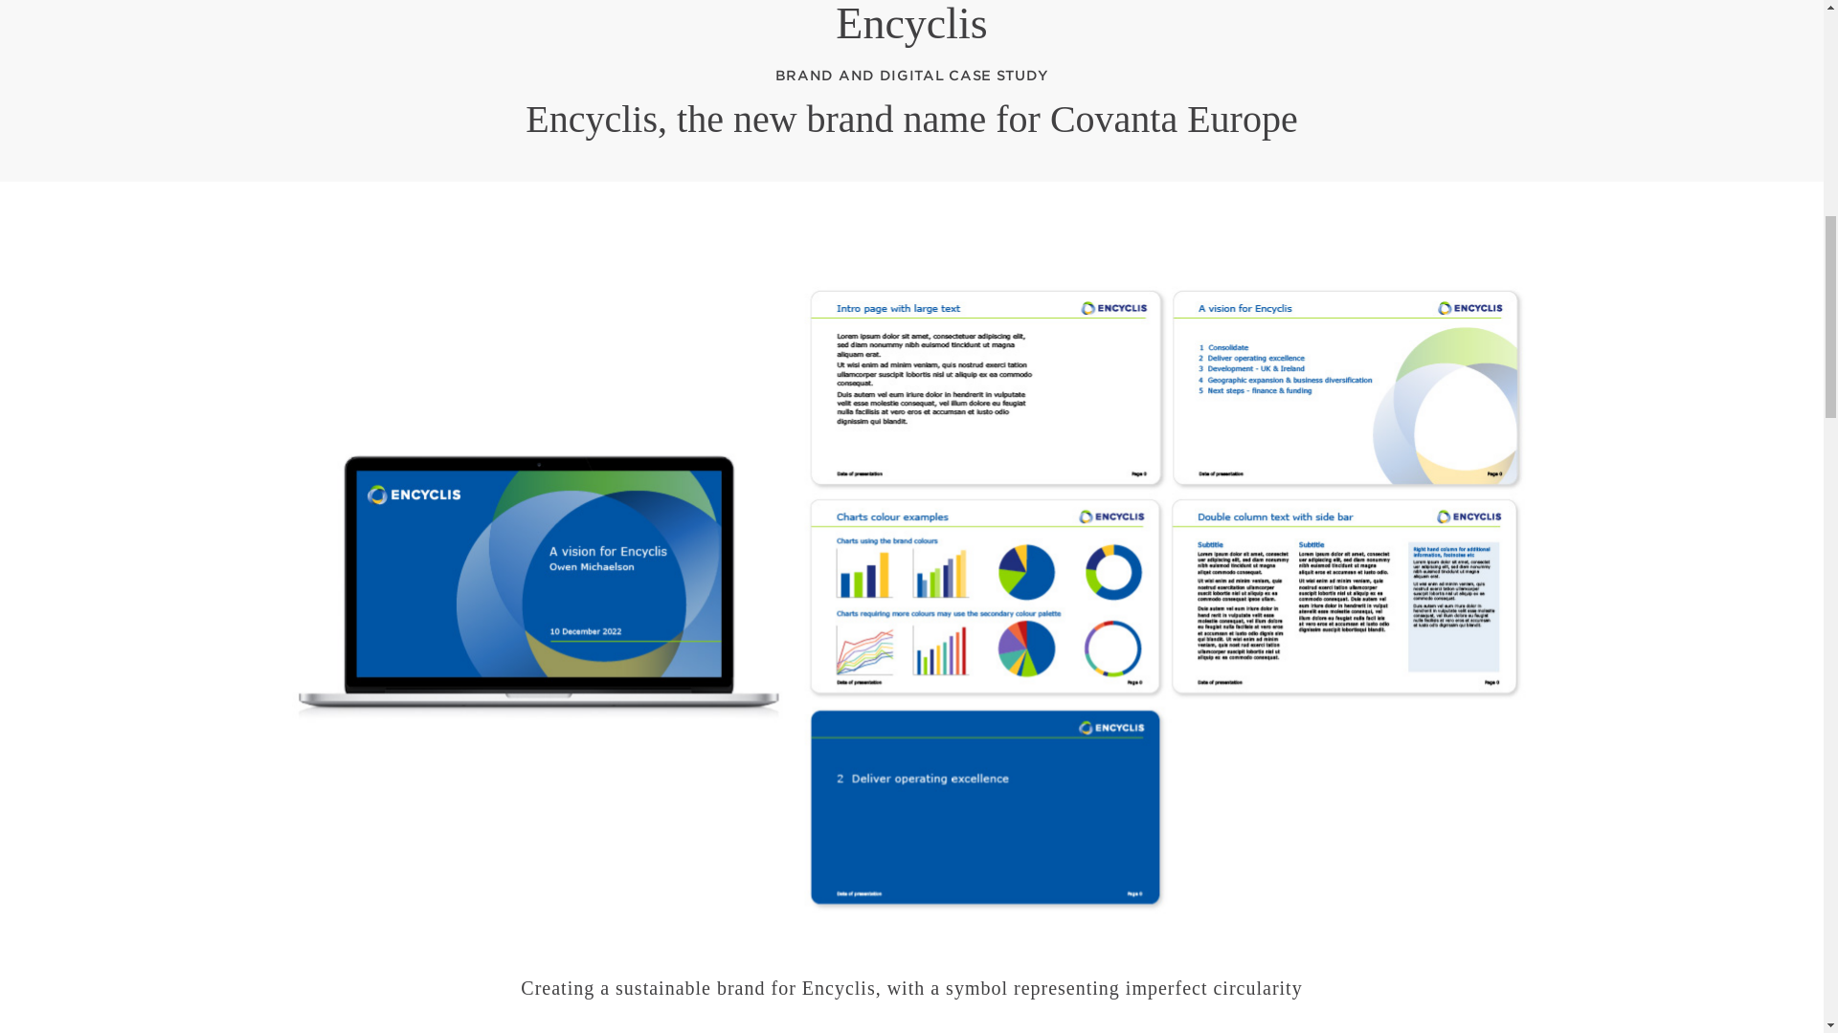  I want to click on 1, so click(862, 954).